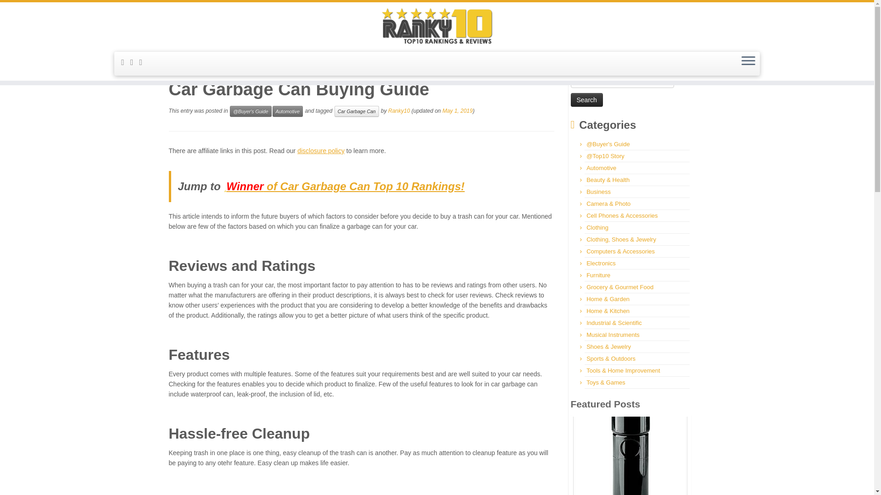  I want to click on Open the menu, so click(748, 61).